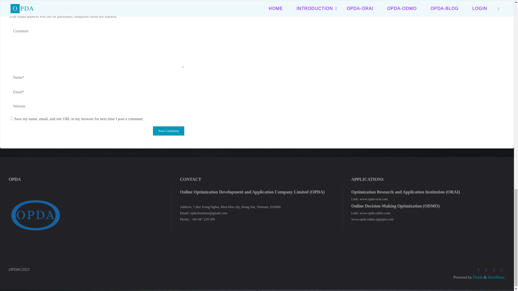 The image size is (518, 291). I want to click on Google Plus, so click(494, 270).